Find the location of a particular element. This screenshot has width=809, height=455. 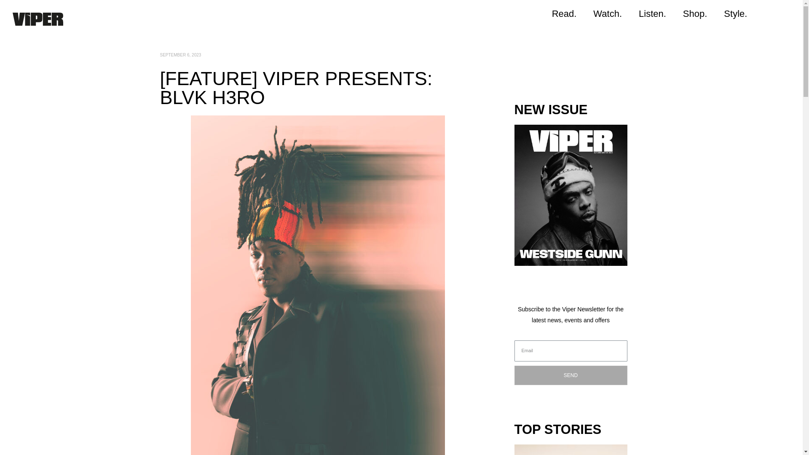

Read. is located at coordinates (564, 13).